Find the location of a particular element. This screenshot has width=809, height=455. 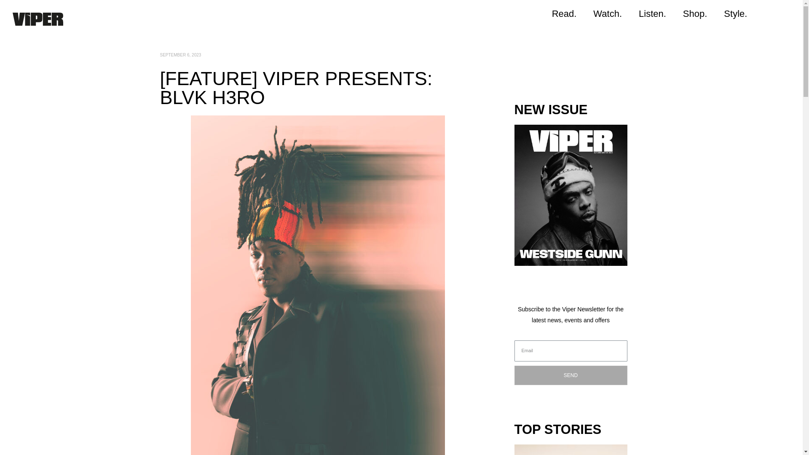

Read. is located at coordinates (564, 13).